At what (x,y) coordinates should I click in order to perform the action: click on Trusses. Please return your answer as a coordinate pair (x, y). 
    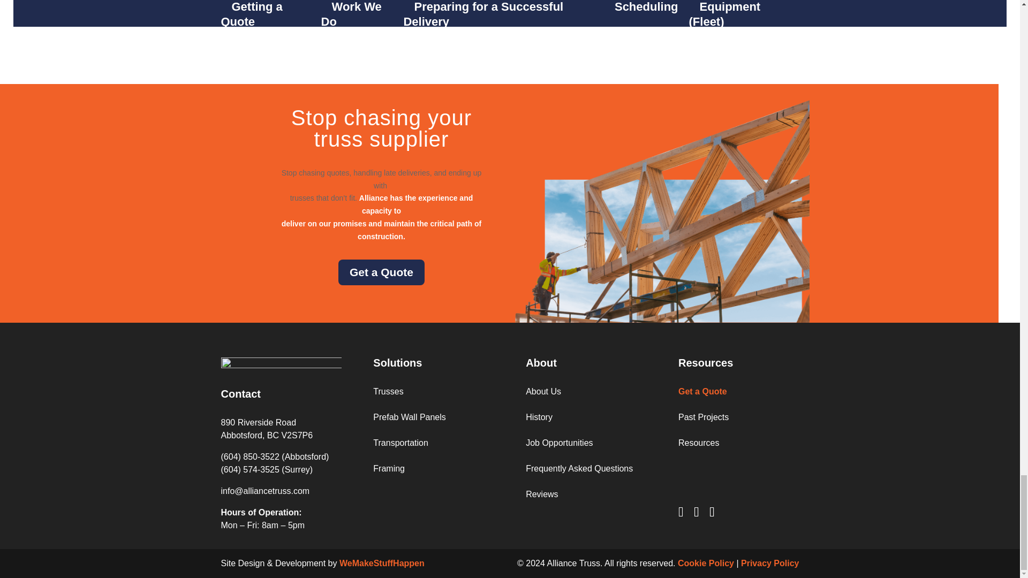
    Looking at the image, I should click on (388, 391).